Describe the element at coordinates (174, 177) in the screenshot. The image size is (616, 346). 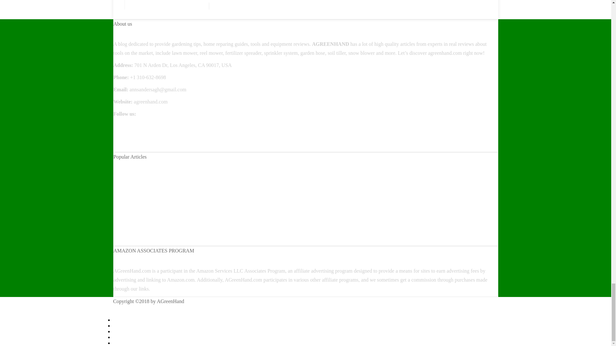
I see `Top 7 Best Corded Electric Lawn Mower Reviews In 2019` at that location.